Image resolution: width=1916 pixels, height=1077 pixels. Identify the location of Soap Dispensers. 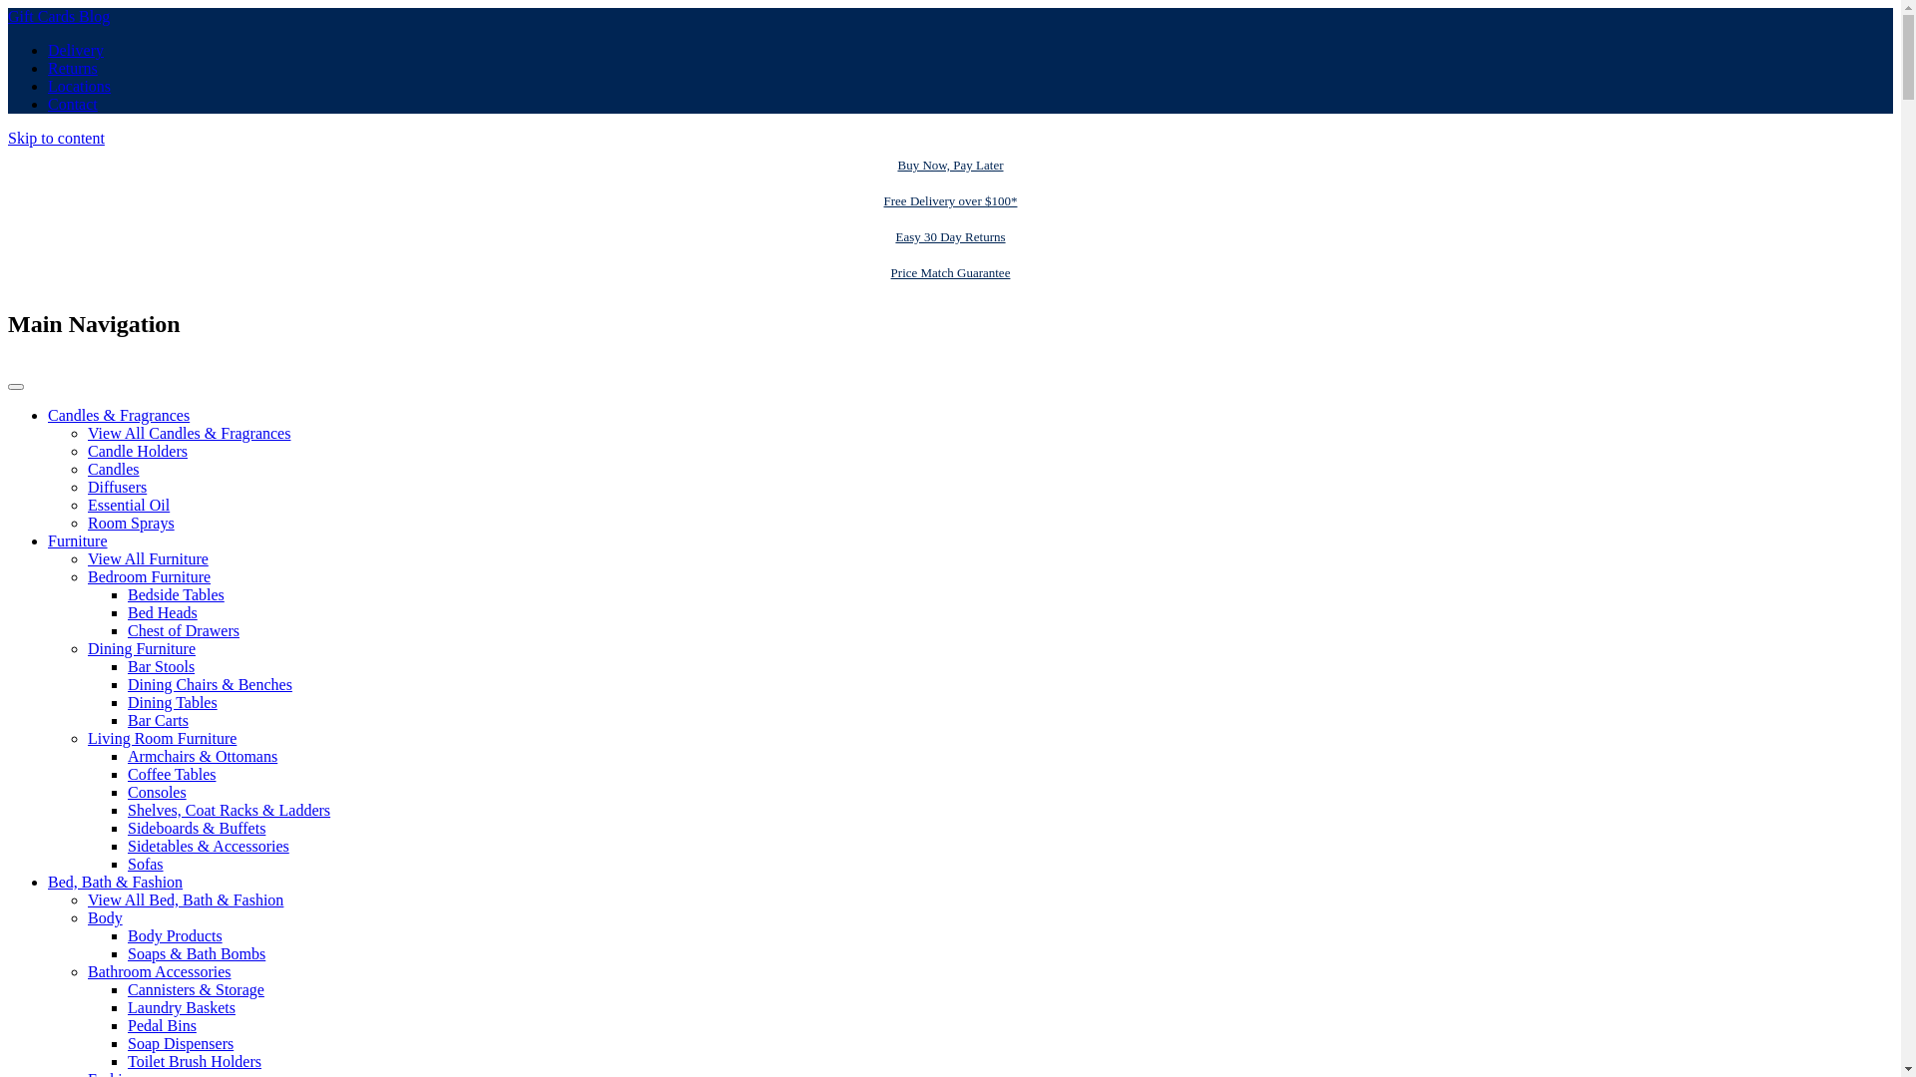
(181, 1043).